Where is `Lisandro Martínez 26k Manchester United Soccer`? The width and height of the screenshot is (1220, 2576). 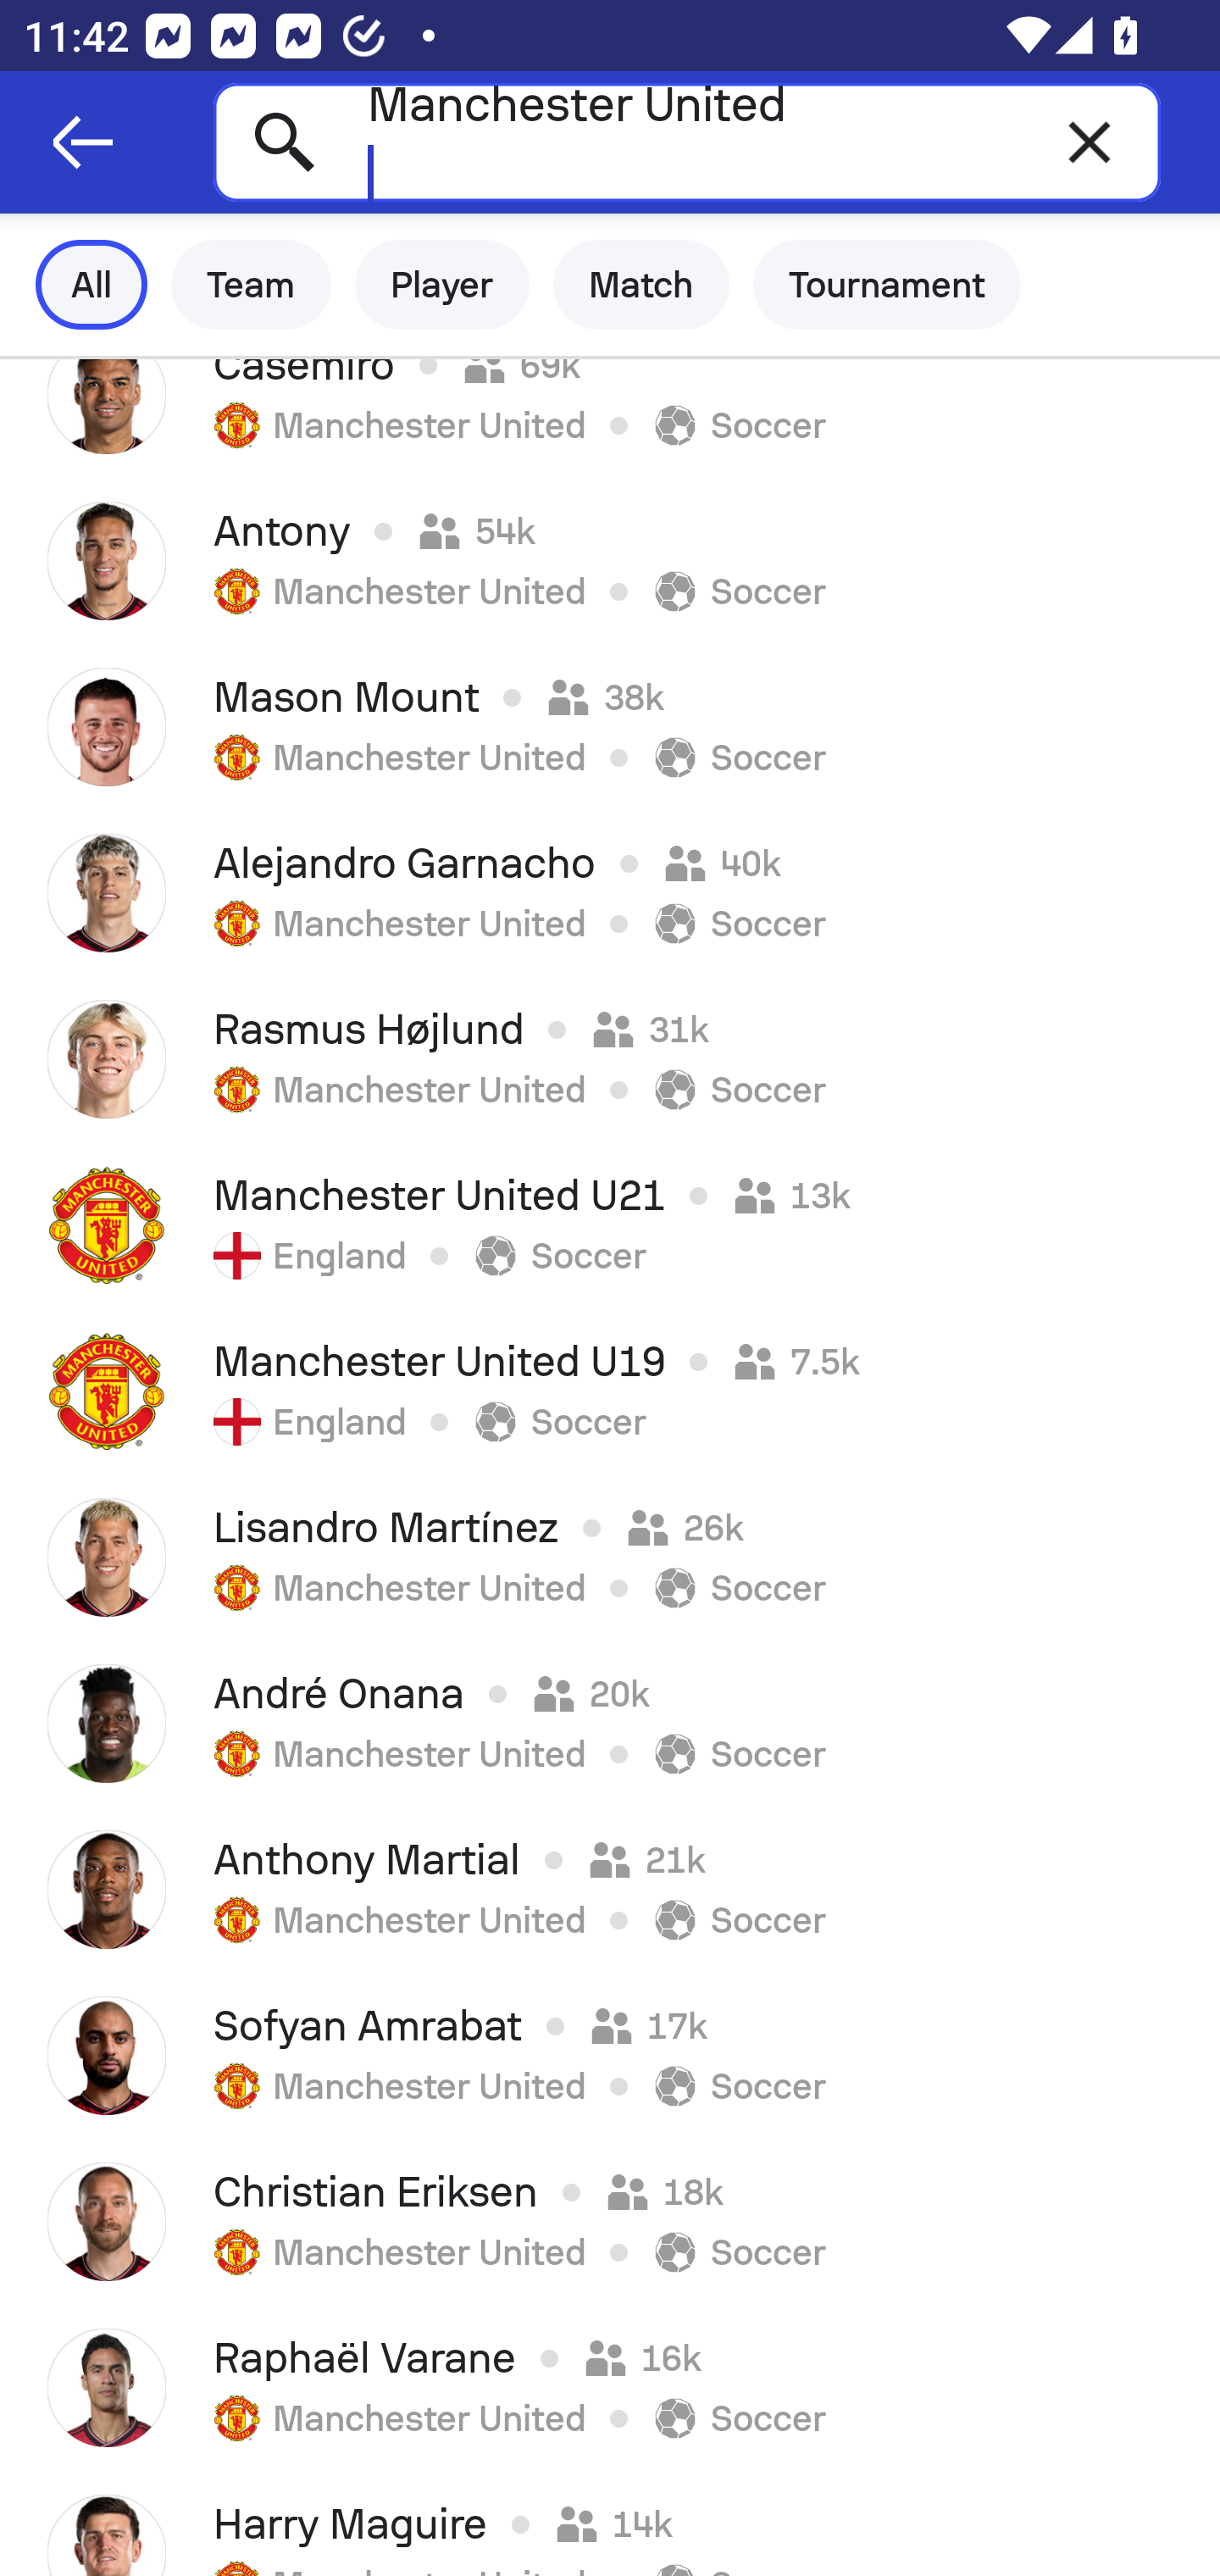 Lisandro Martínez 26k Manchester United Soccer is located at coordinates (610, 1557).